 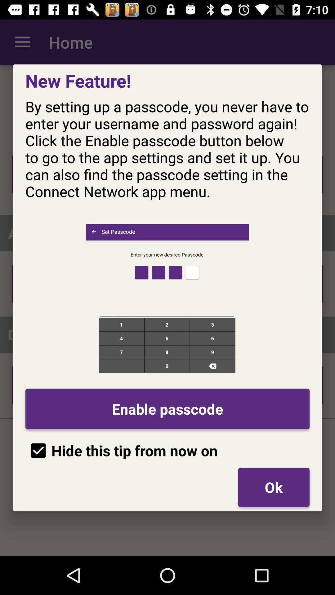 I want to click on press the item next to the hide this tip item, so click(x=274, y=487).